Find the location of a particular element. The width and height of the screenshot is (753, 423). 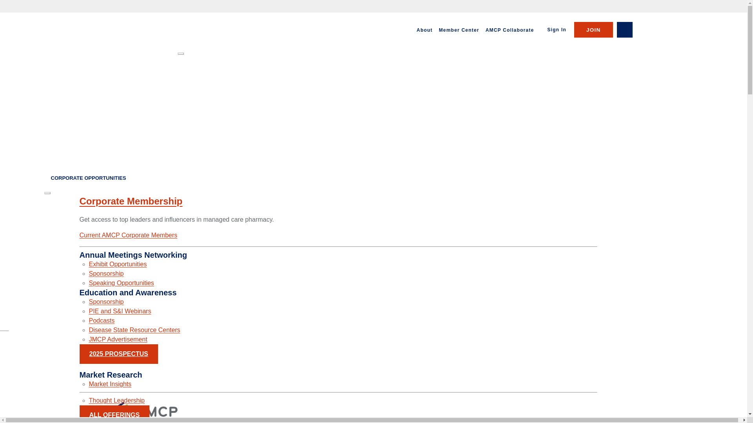

About is located at coordinates (424, 30).